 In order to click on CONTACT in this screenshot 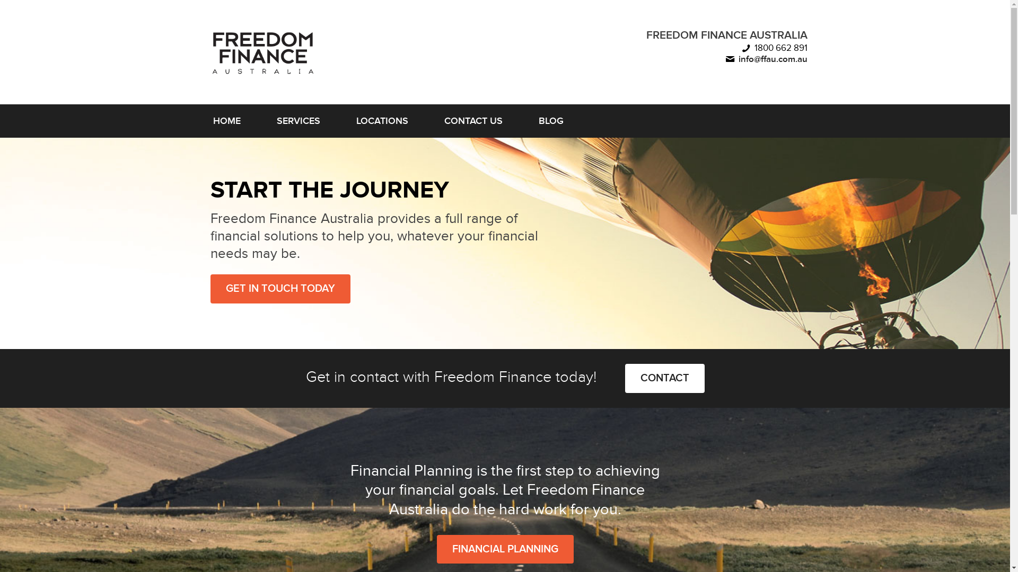, I will do `click(664, 378)`.